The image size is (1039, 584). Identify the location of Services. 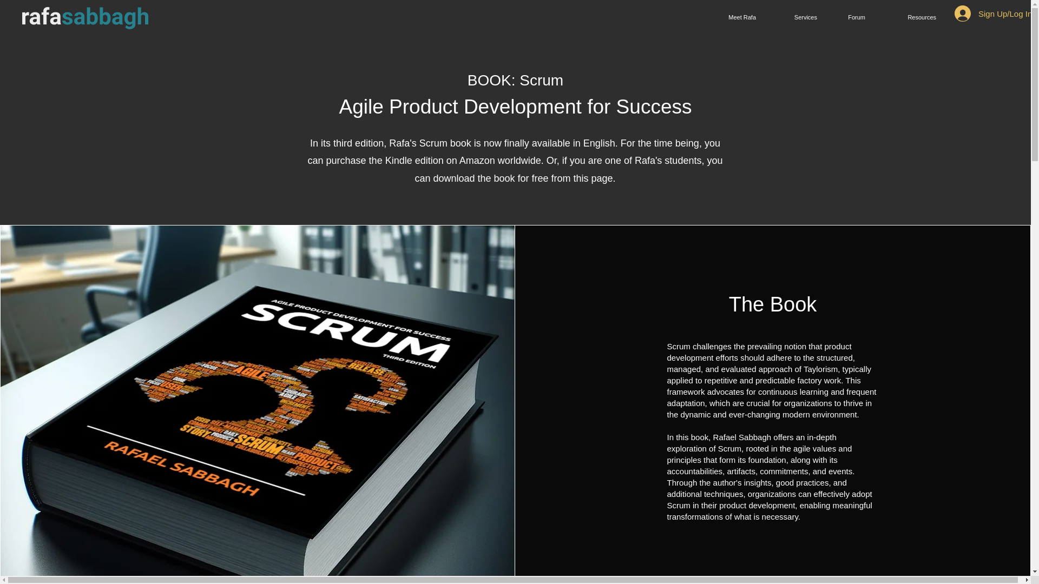
(794, 17).